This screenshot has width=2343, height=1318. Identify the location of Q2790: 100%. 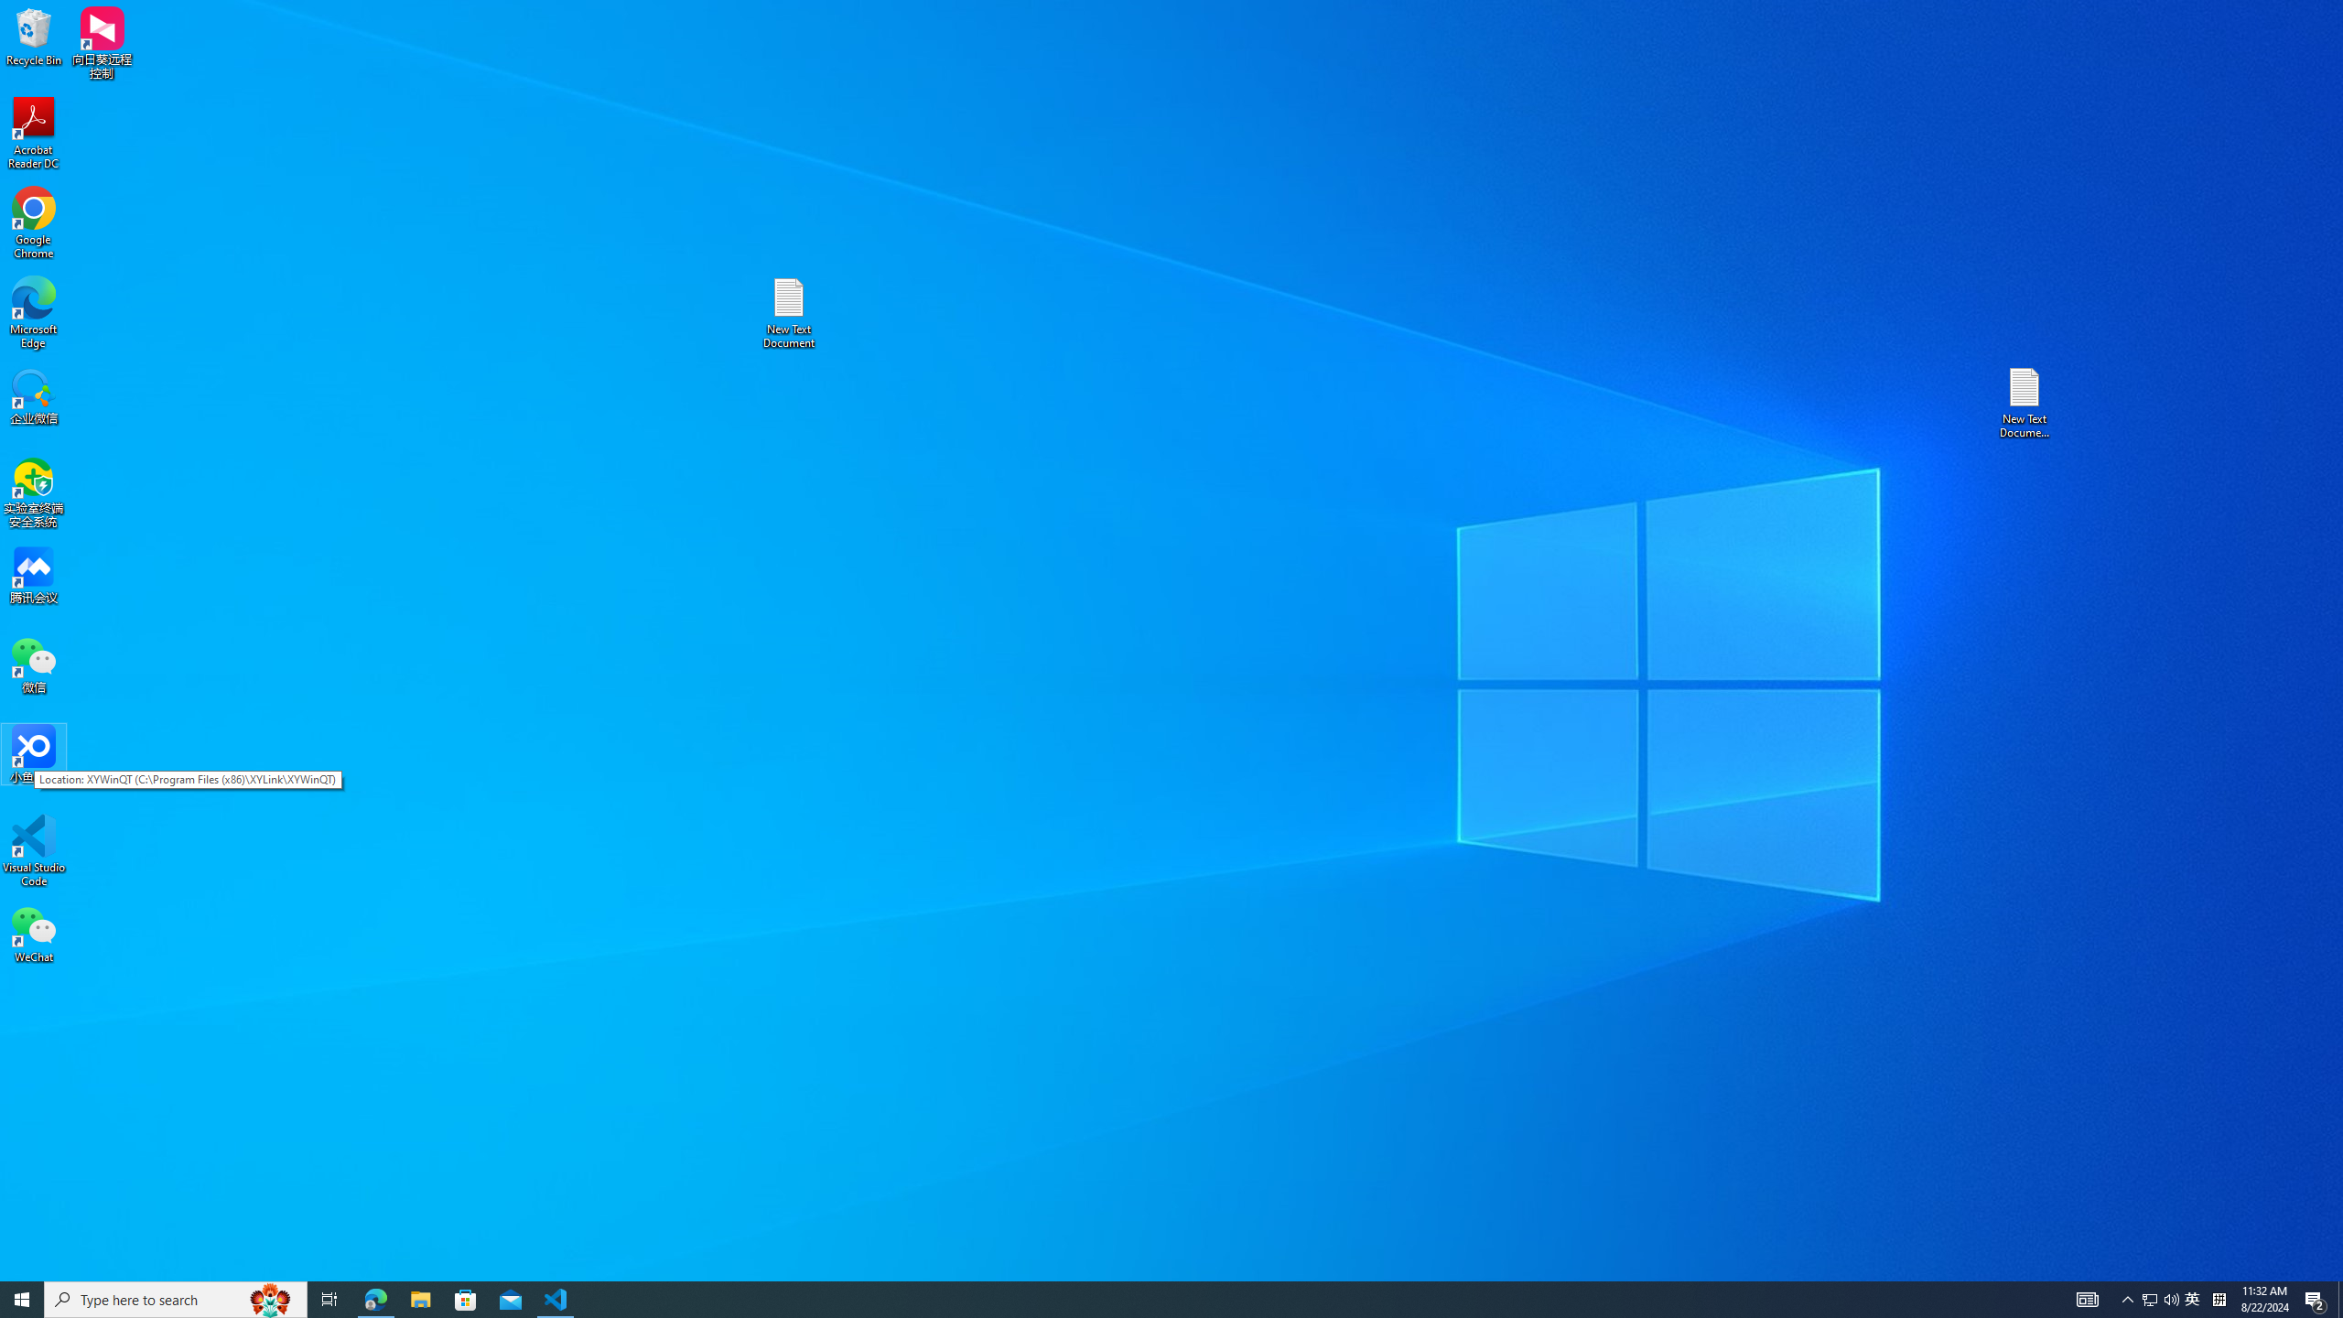
(2171, 1300).